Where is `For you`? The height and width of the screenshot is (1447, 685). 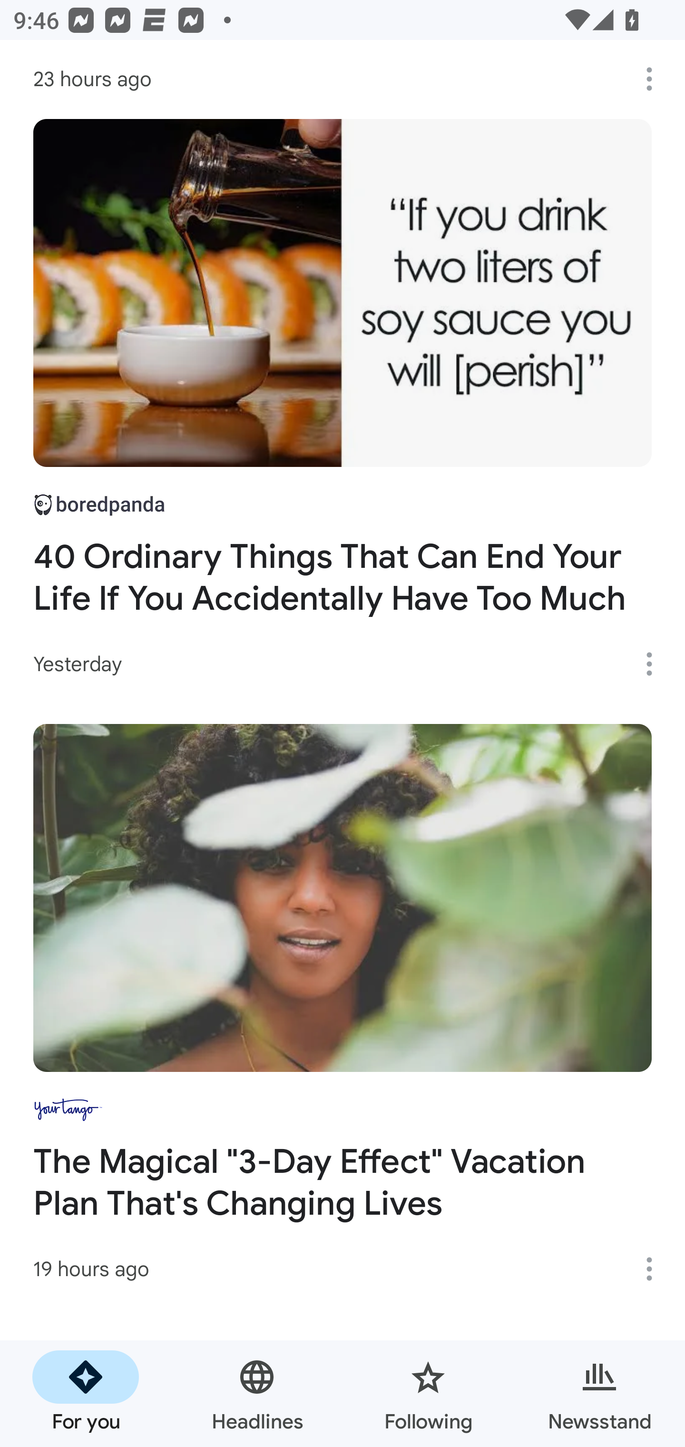 For you is located at coordinates (86, 1394).